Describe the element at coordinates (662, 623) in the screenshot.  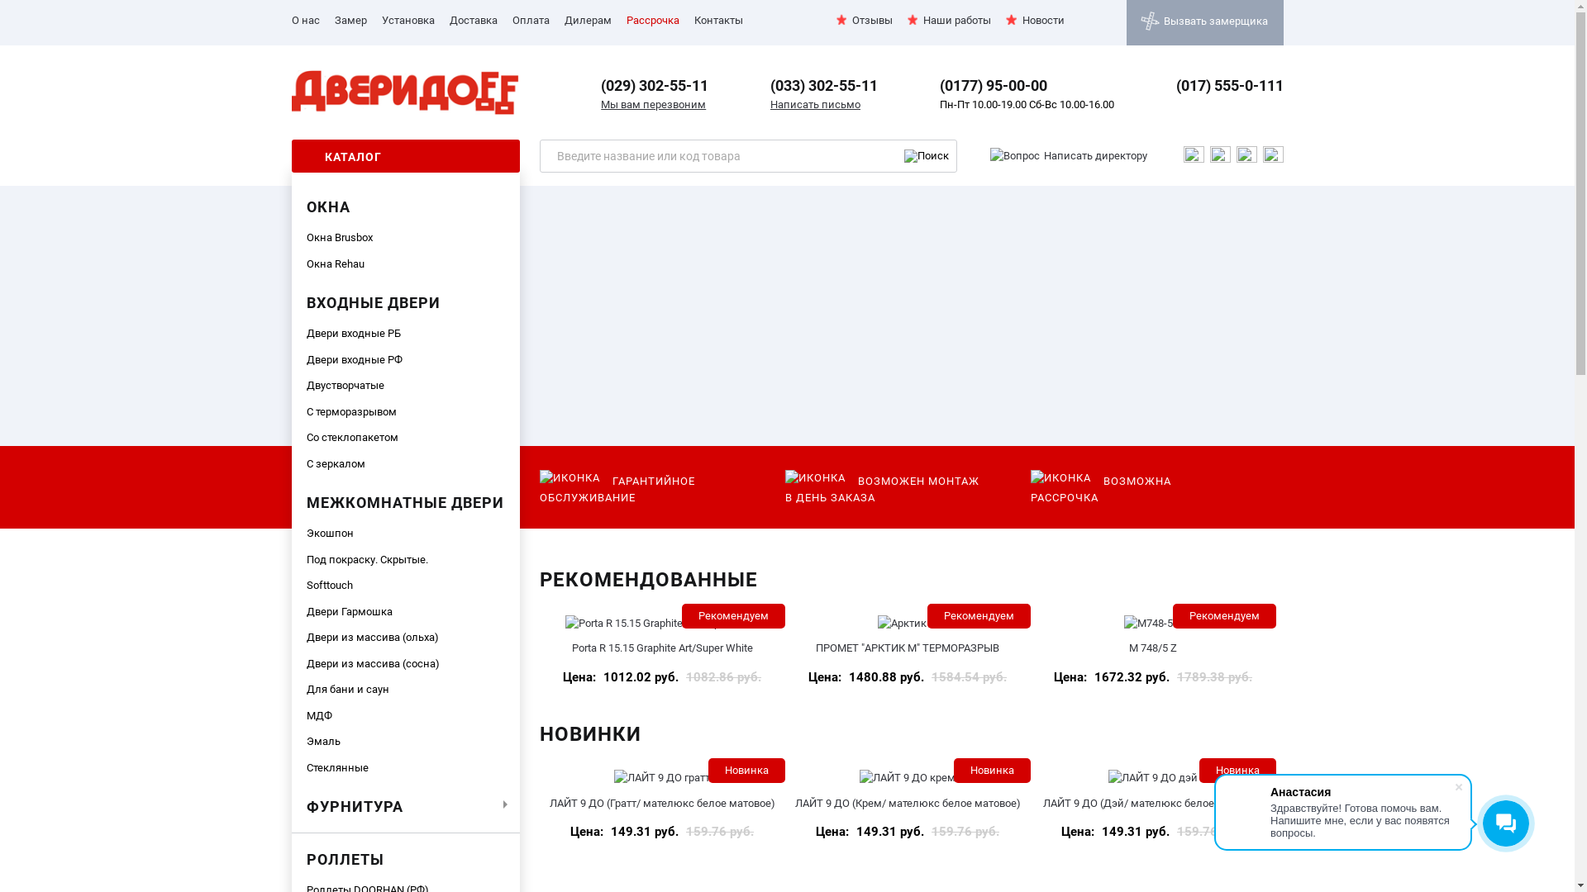
I see `Porta R 15.15 Graphite Art/Super White` at that location.